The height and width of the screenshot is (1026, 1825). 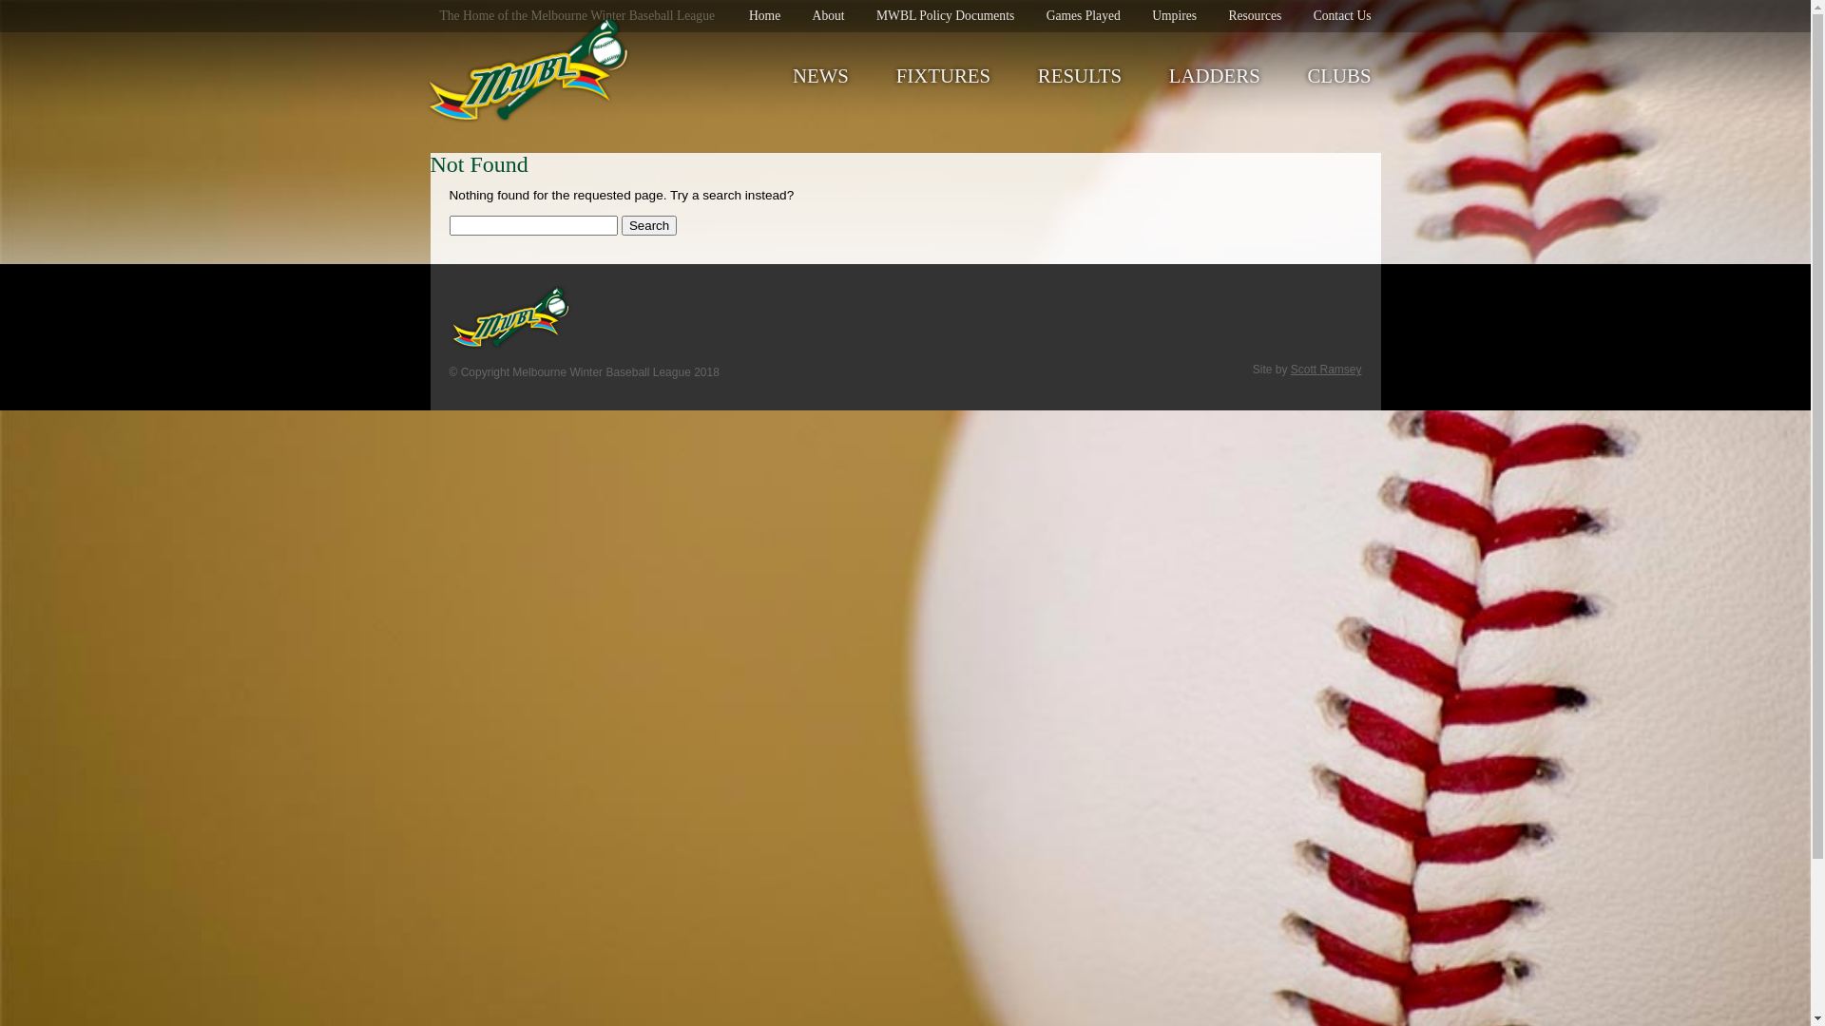 What do you see at coordinates (1084, 15) in the screenshot?
I see `Games Played` at bounding box center [1084, 15].